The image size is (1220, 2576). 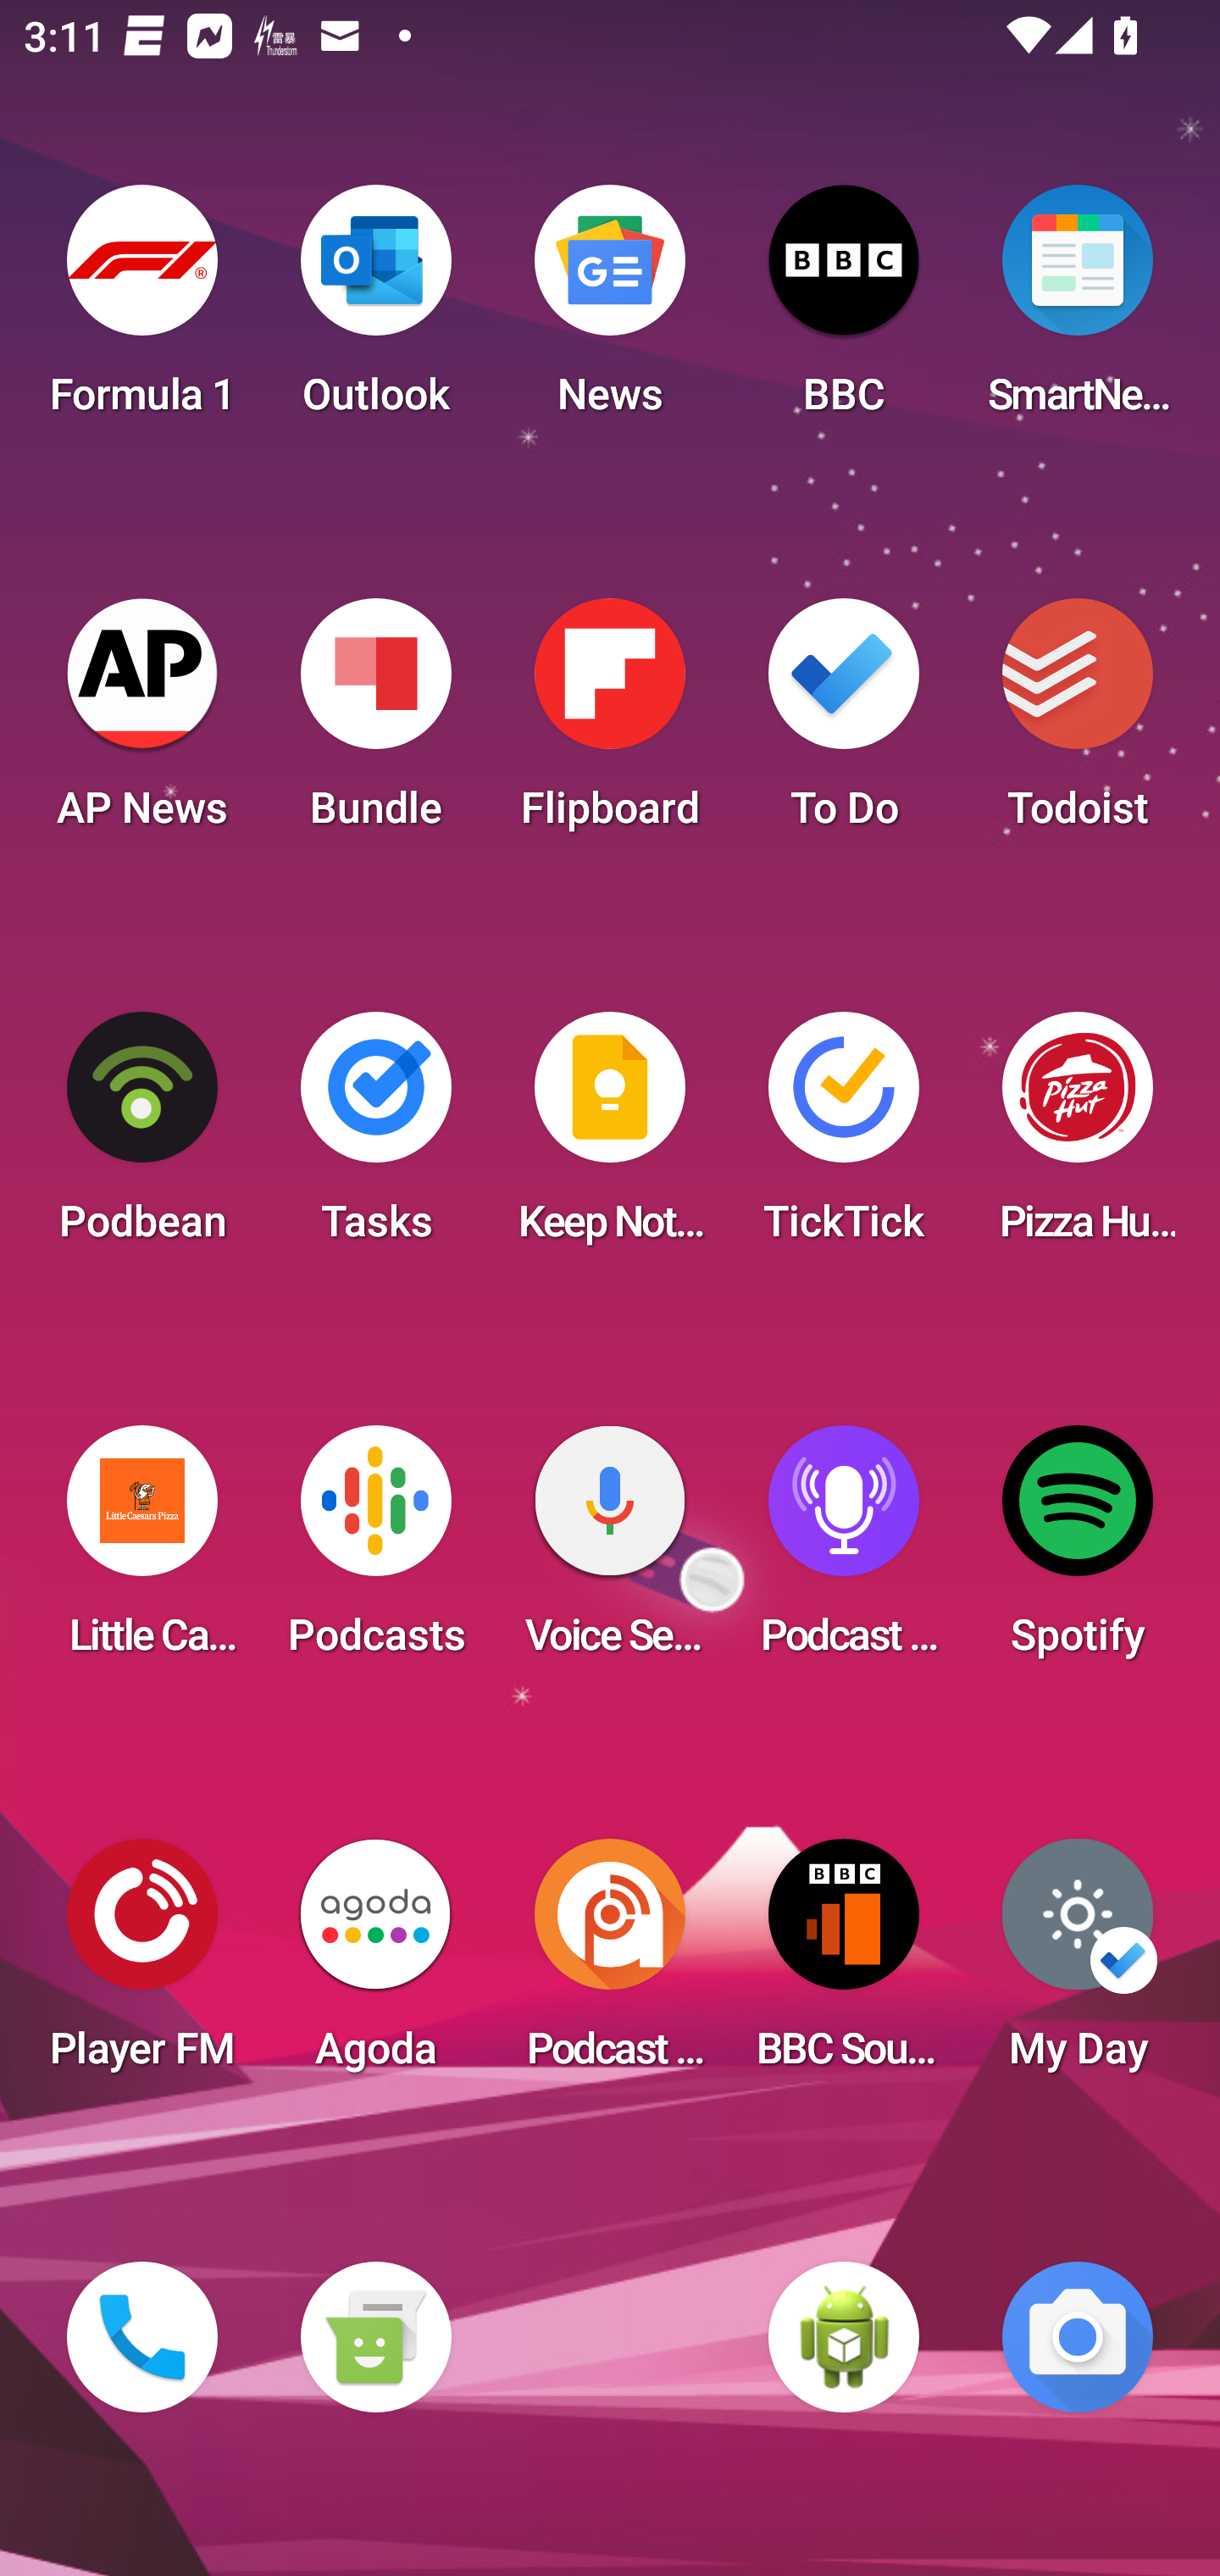 What do you see at coordinates (844, 1551) in the screenshot?
I see `Podcast Player` at bounding box center [844, 1551].